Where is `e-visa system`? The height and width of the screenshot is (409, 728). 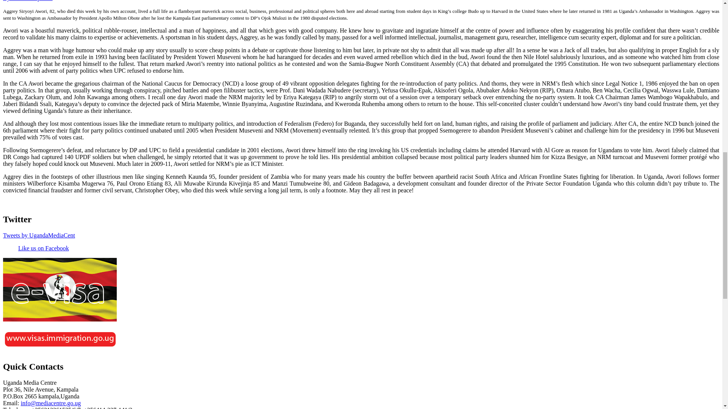 e-visa system is located at coordinates (60, 350).